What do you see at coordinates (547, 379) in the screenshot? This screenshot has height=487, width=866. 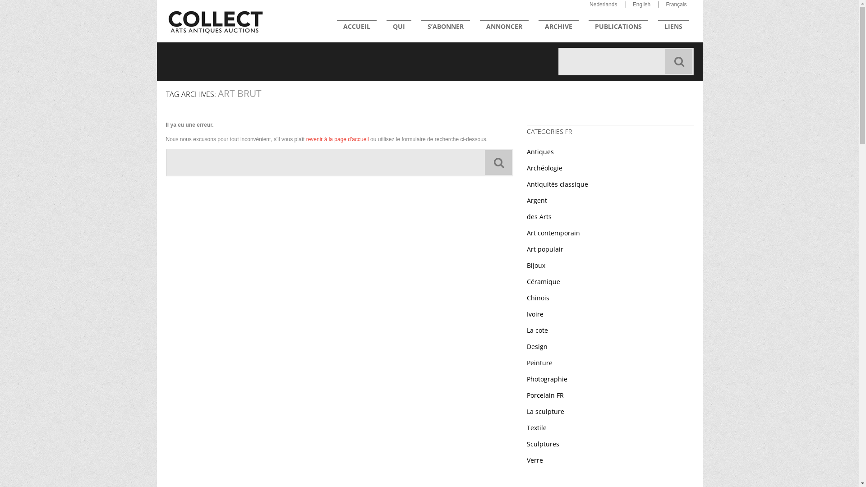 I see `Photographie` at bounding box center [547, 379].